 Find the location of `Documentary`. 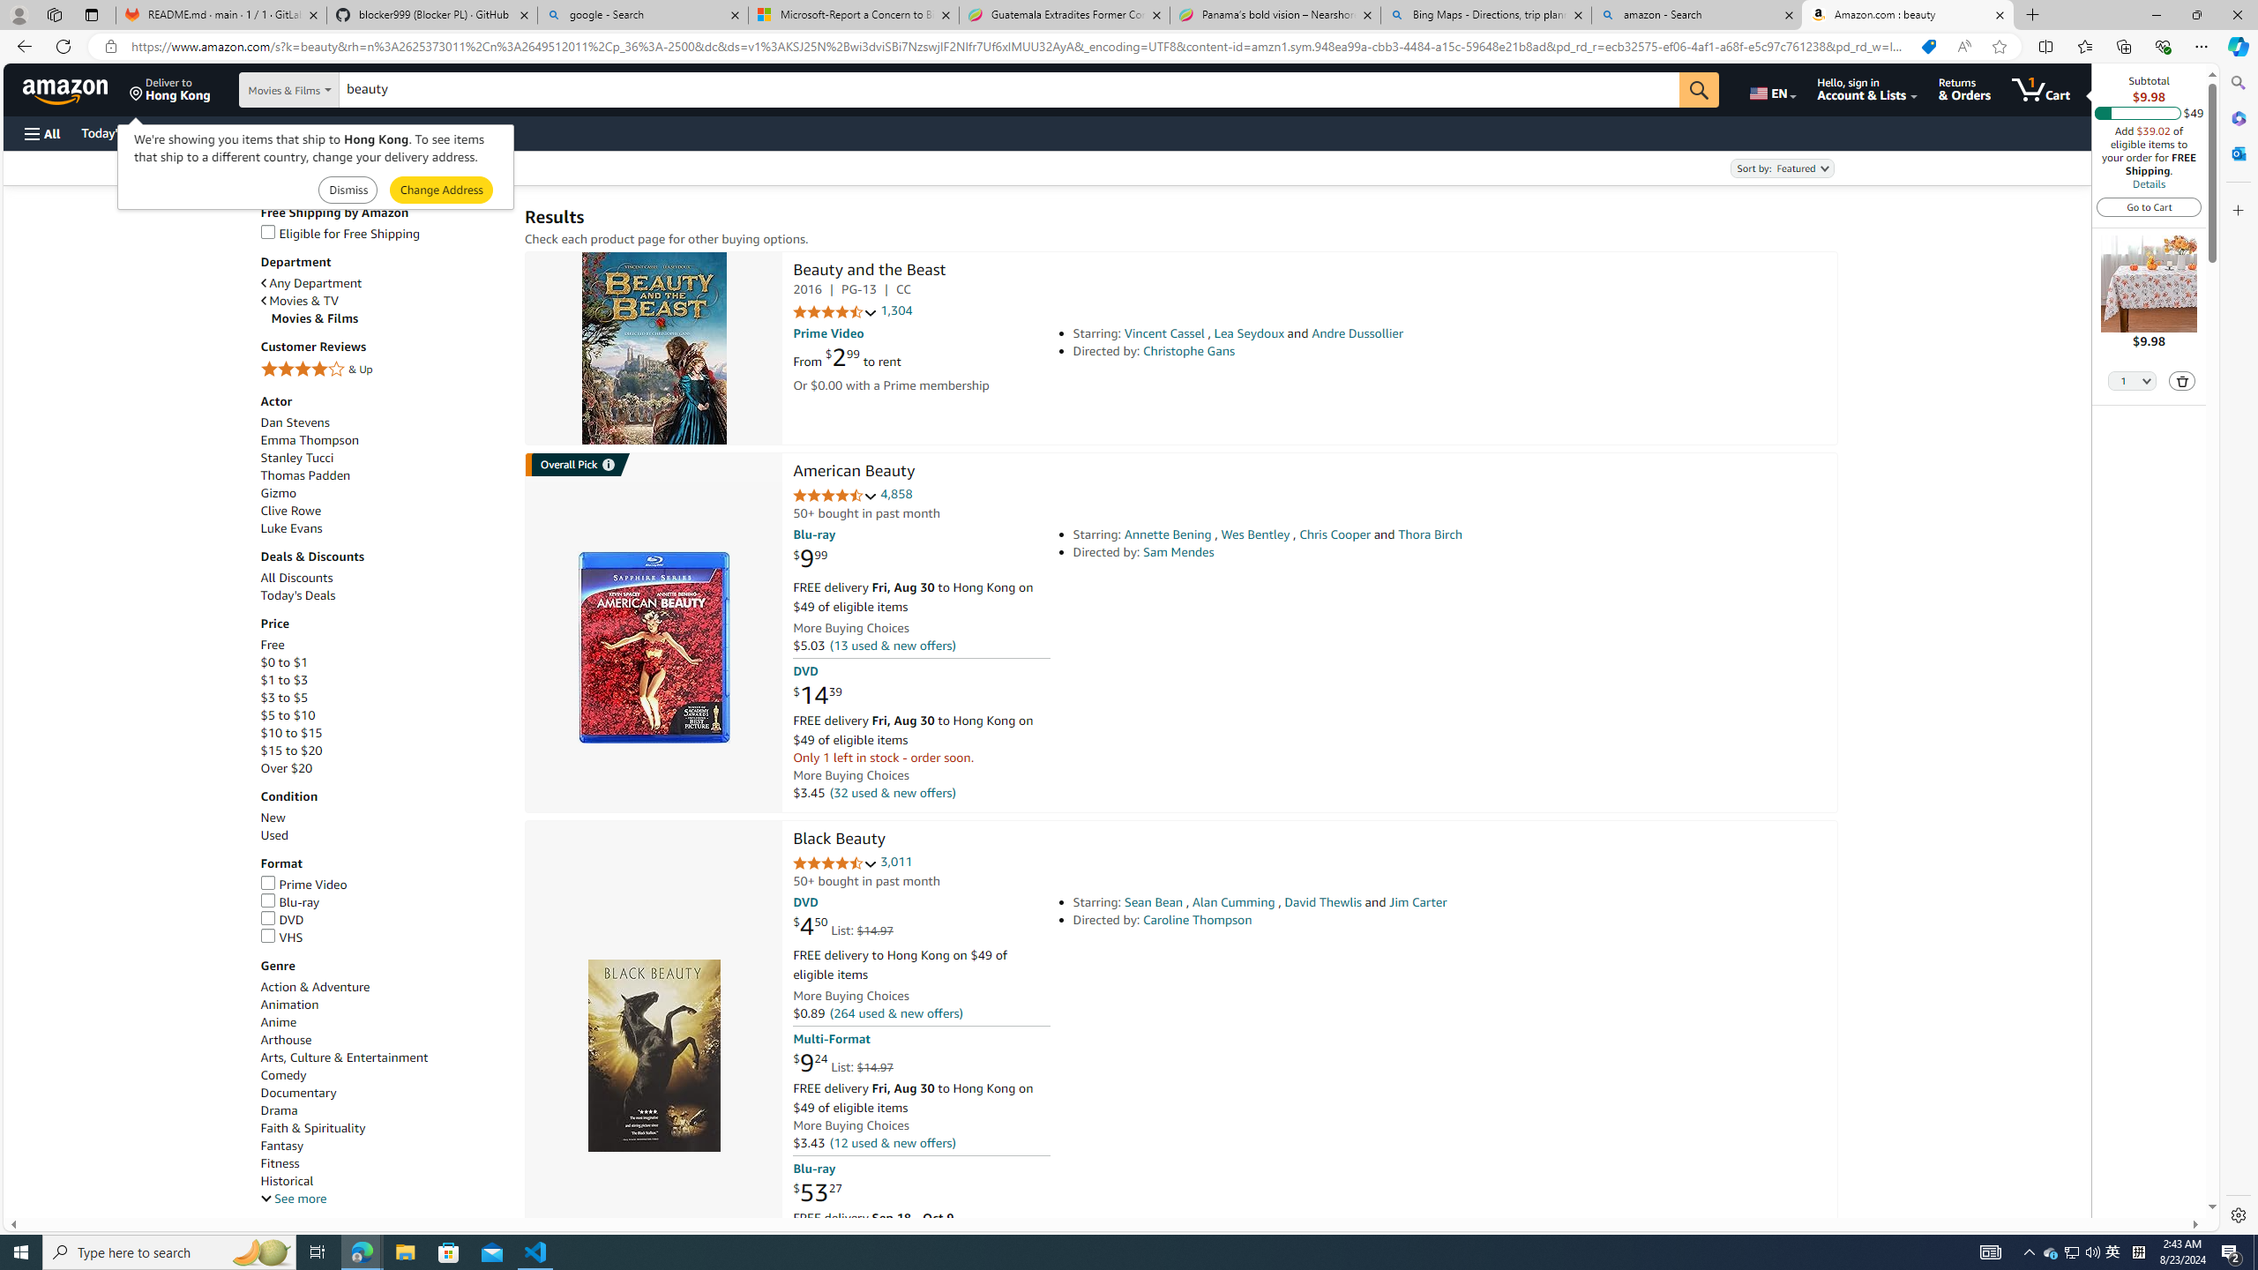

Documentary is located at coordinates (298, 1092).